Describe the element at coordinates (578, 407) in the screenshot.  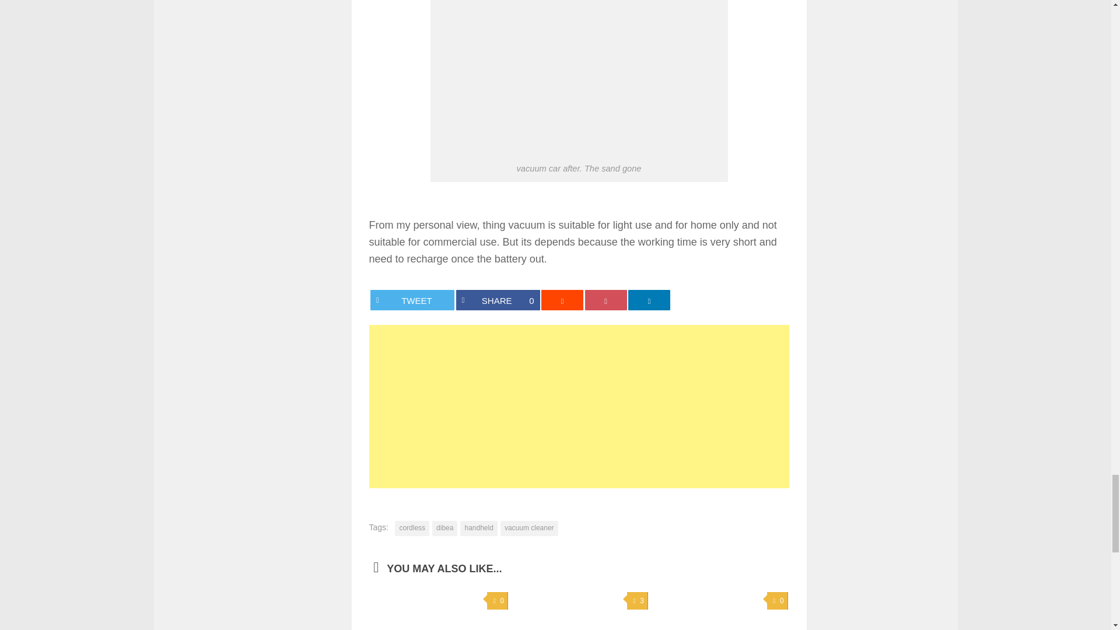
I see `Advertisement` at that location.